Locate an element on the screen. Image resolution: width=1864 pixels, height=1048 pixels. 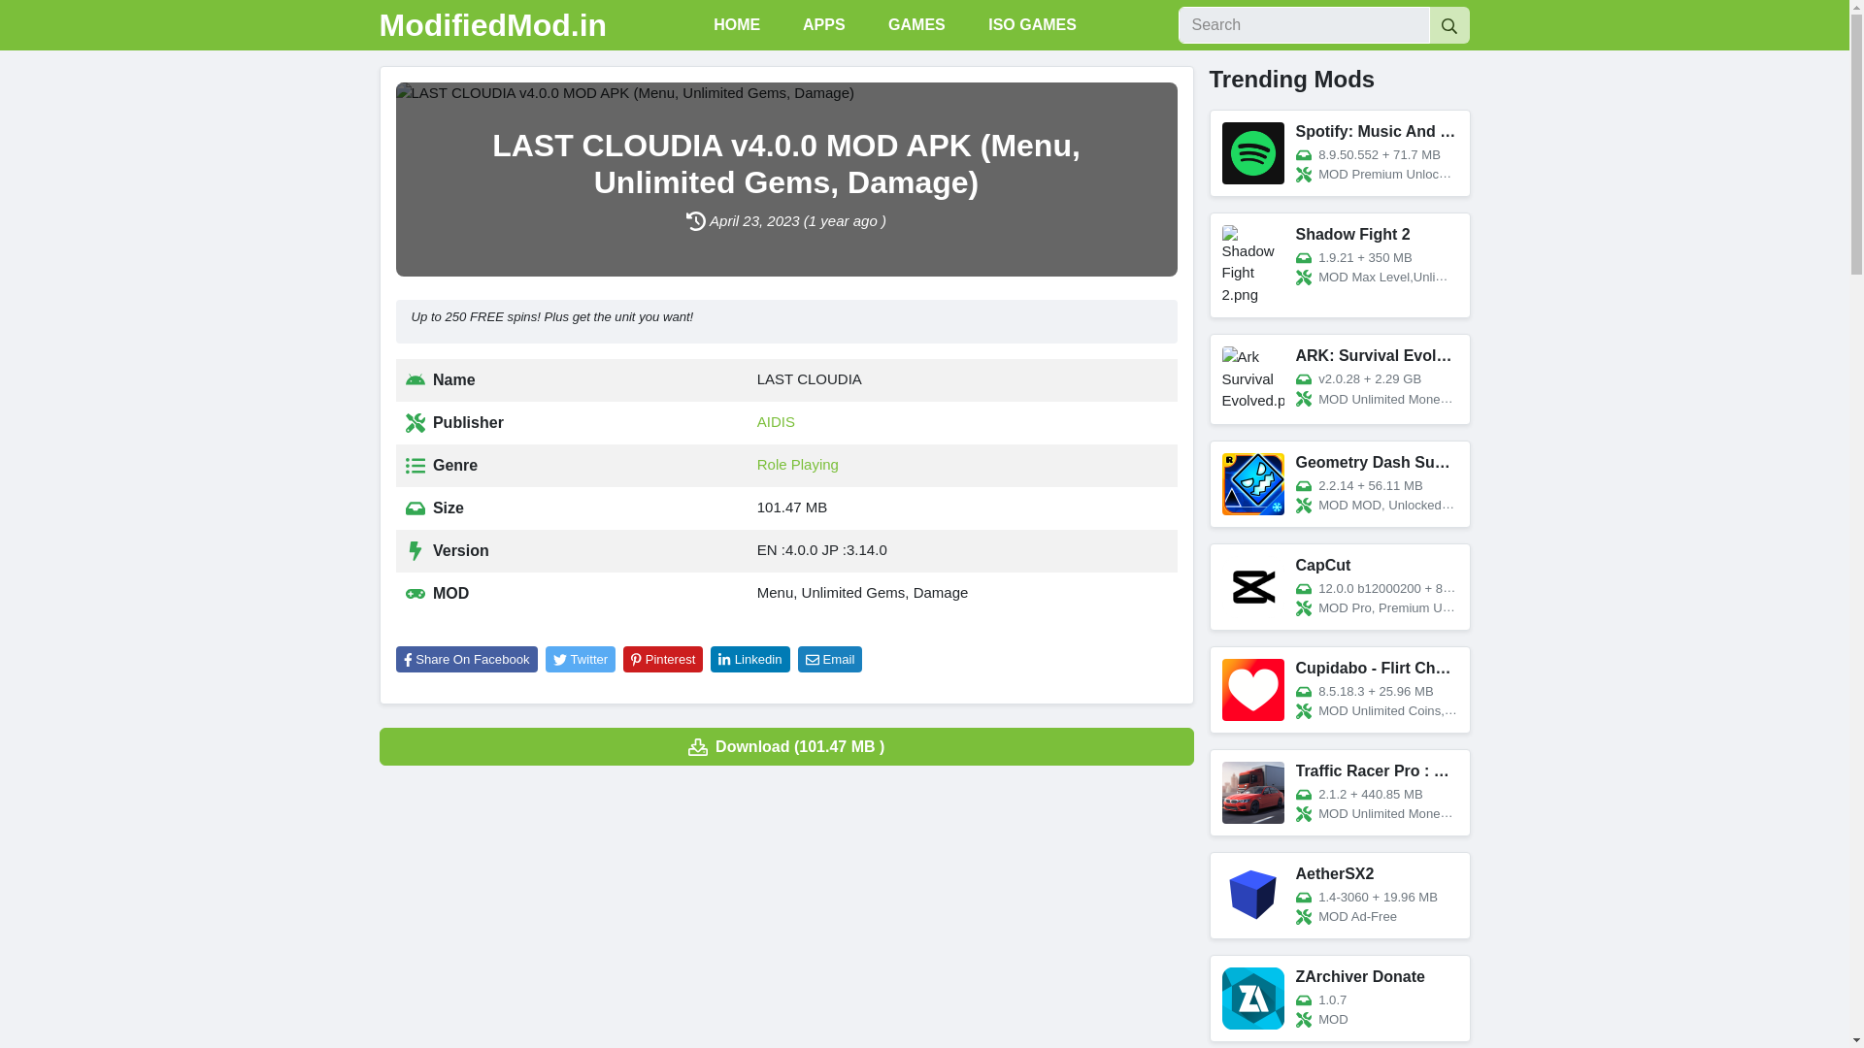
 APPS is located at coordinates (821, 25).